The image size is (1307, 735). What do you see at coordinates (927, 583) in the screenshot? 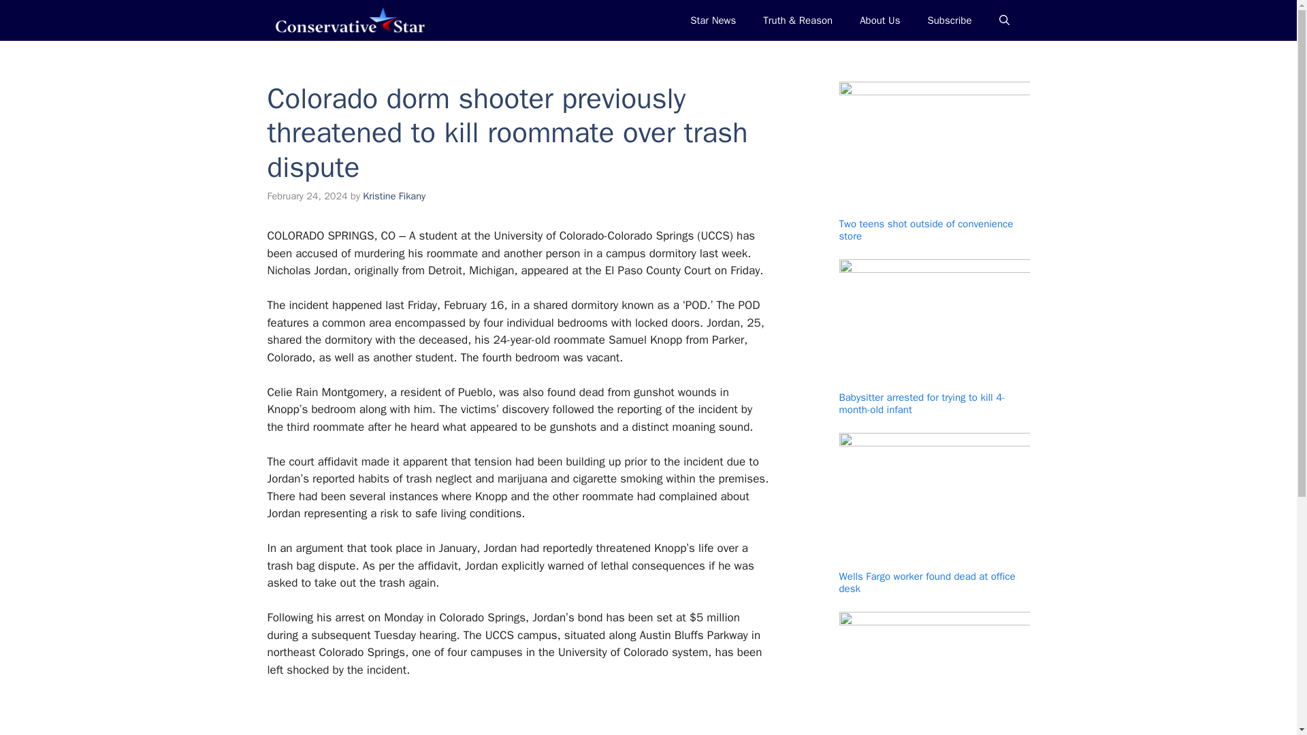
I see `Wells Fargo worker found dead at office desk` at bounding box center [927, 583].